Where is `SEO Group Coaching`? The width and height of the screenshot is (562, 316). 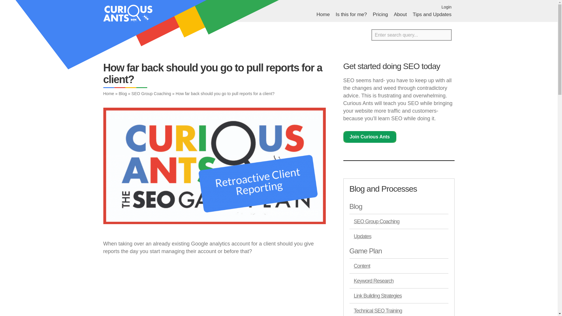
SEO Group Coaching is located at coordinates (399, 221).